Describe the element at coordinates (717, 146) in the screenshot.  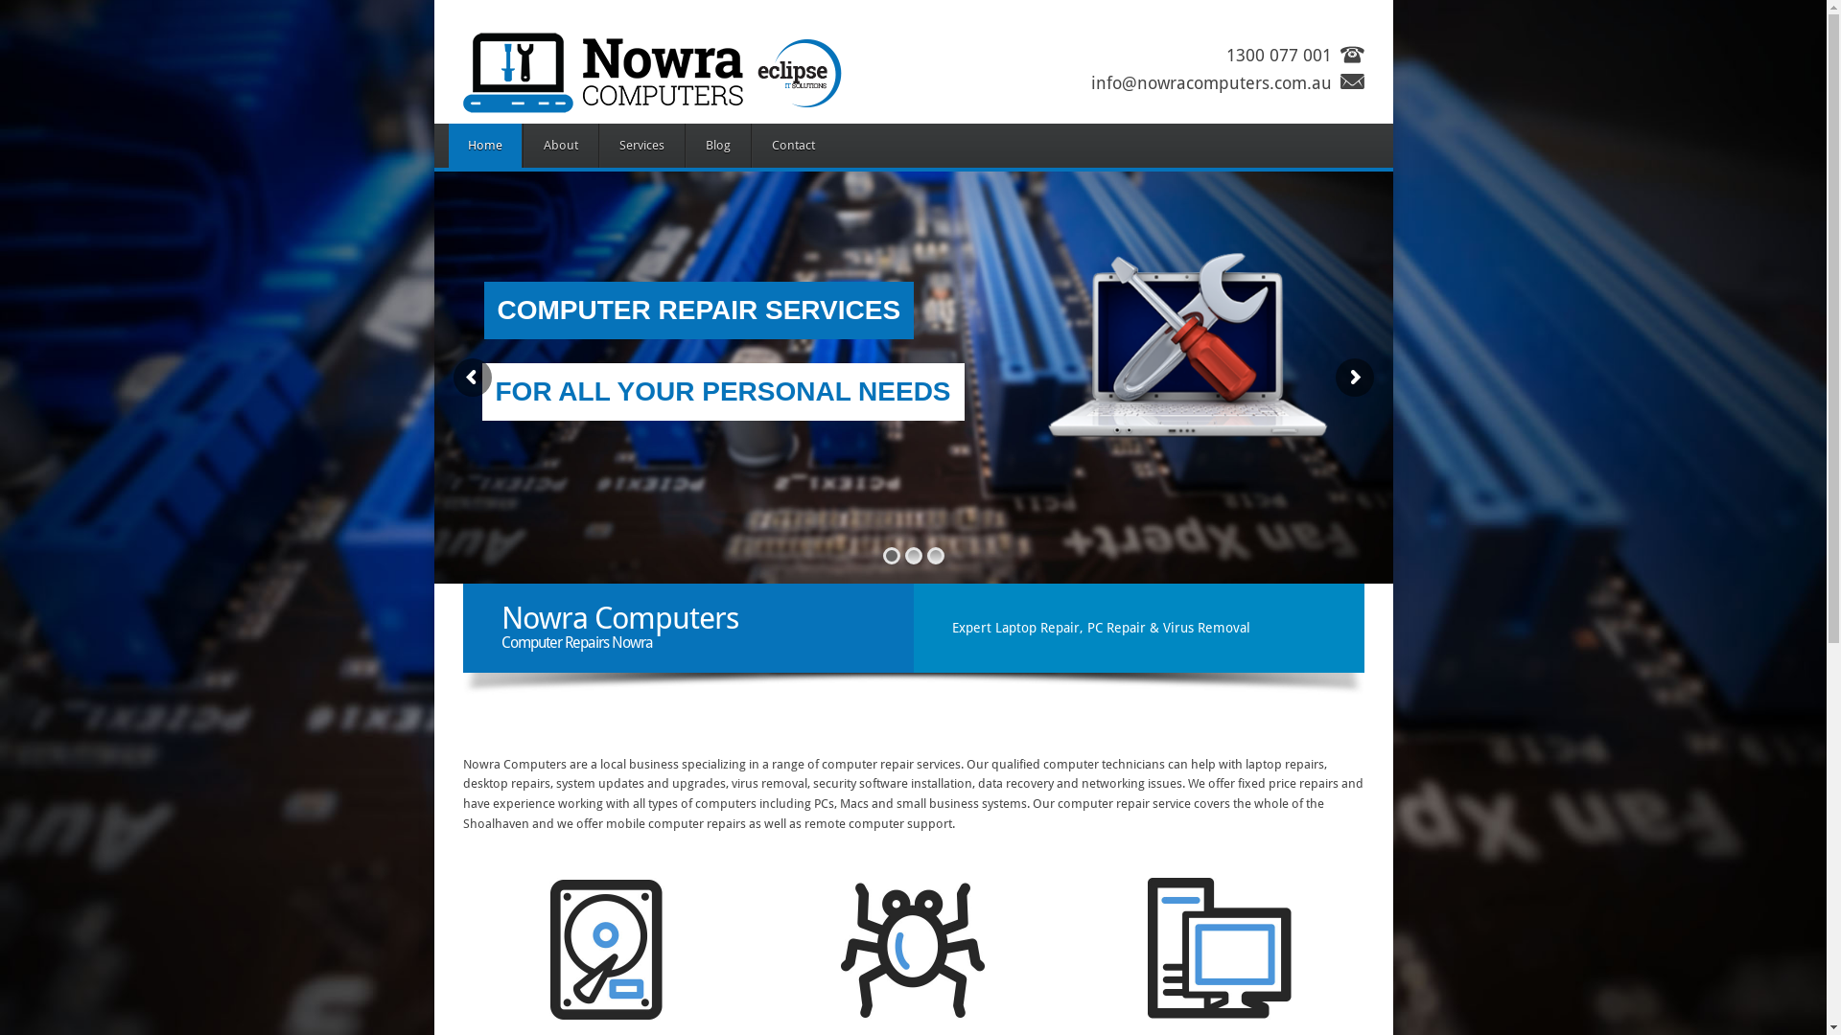
I see `Blog` at that location.